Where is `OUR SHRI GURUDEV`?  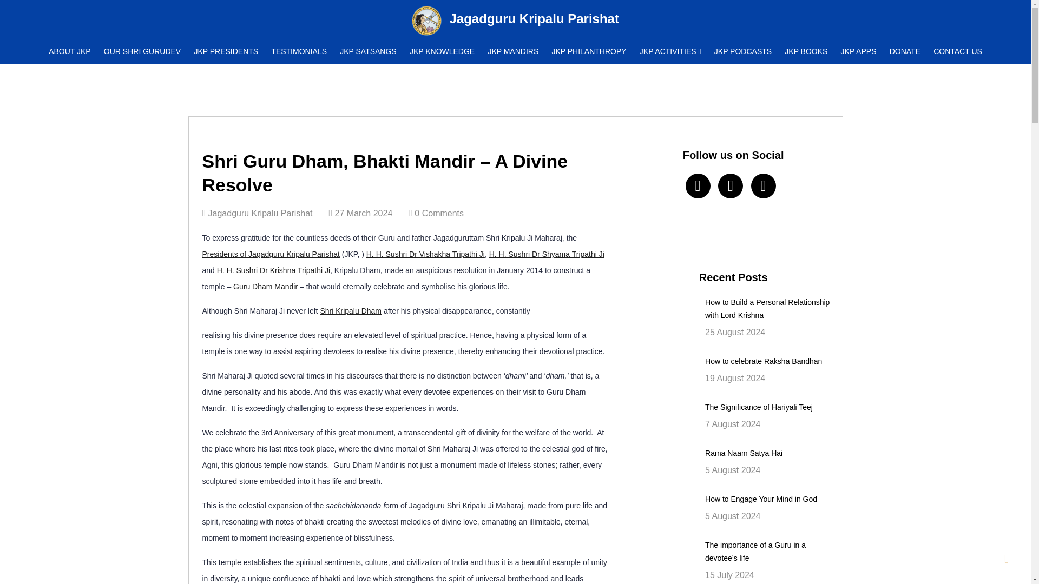
OUR SHRI GURUDEV is located at coordinates (142, 51).